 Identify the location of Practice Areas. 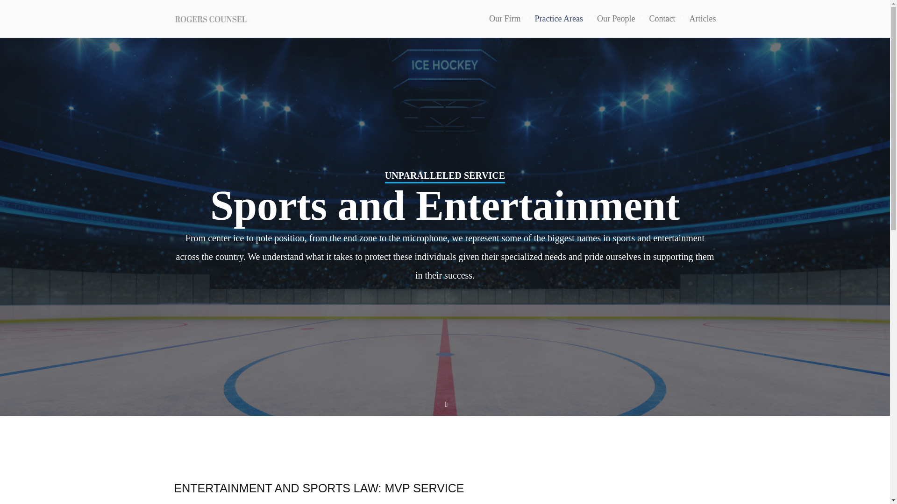
(559, 19).